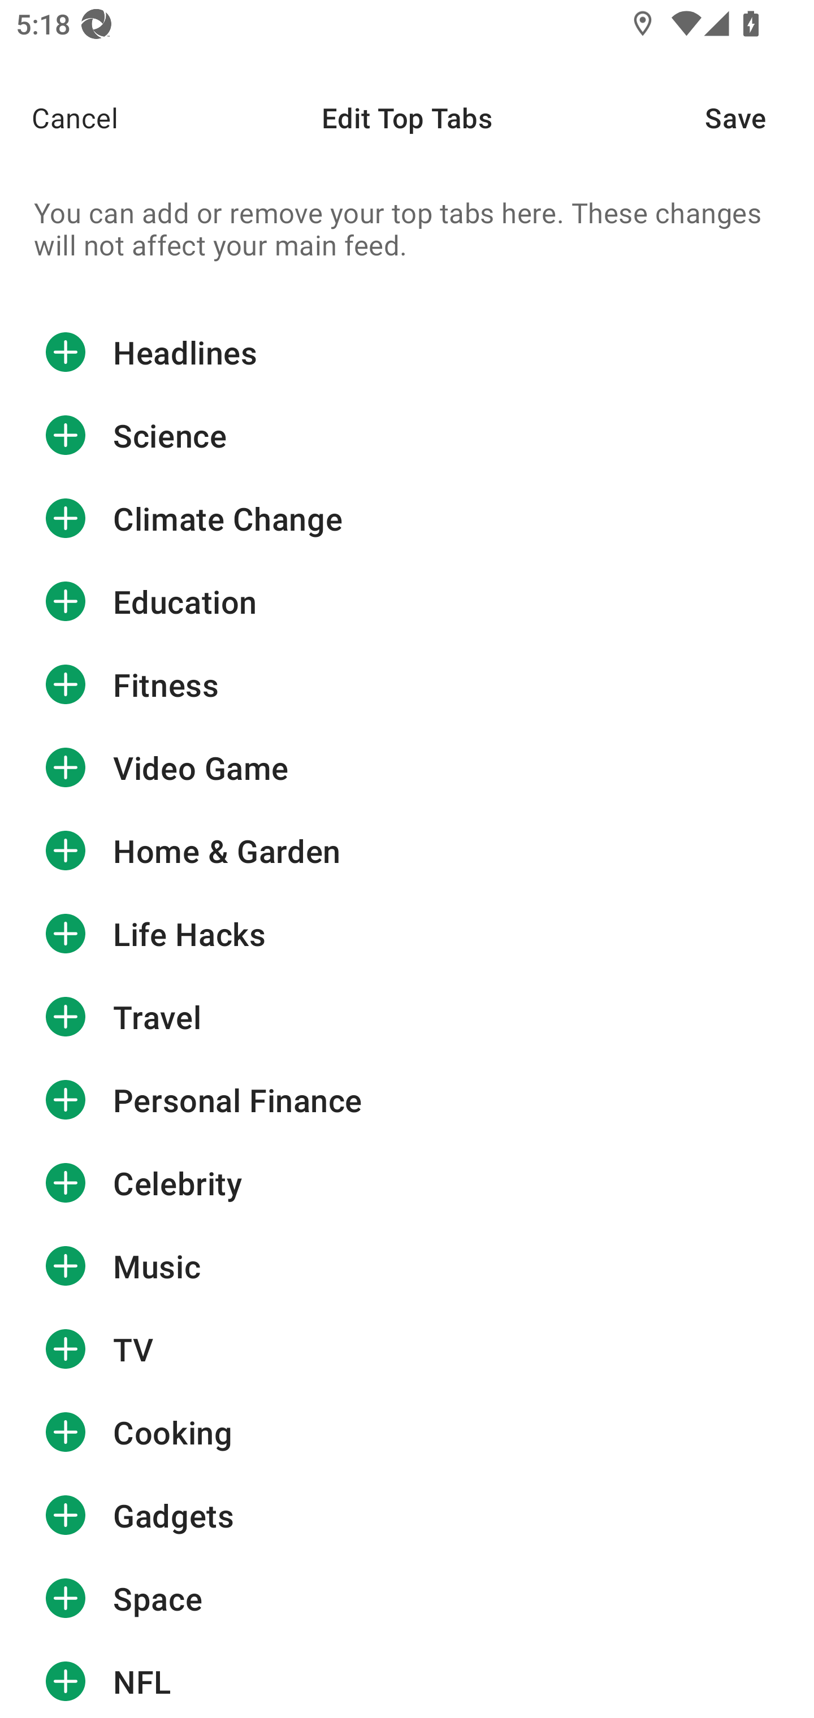 The width and height of the screenshot is (814, 1718). I want to click on Climate Change, so click(407, 519).